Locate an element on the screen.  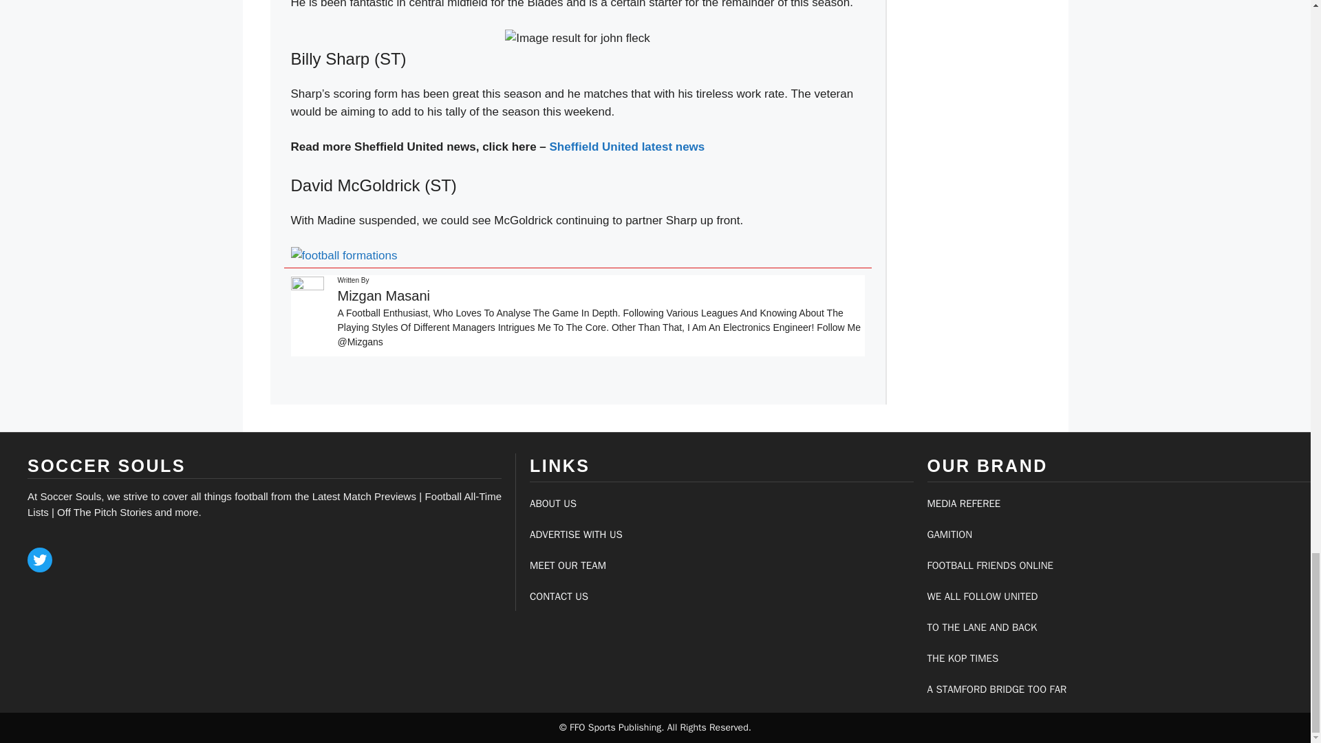
CONTACT US is located at coordinates (559, 596).